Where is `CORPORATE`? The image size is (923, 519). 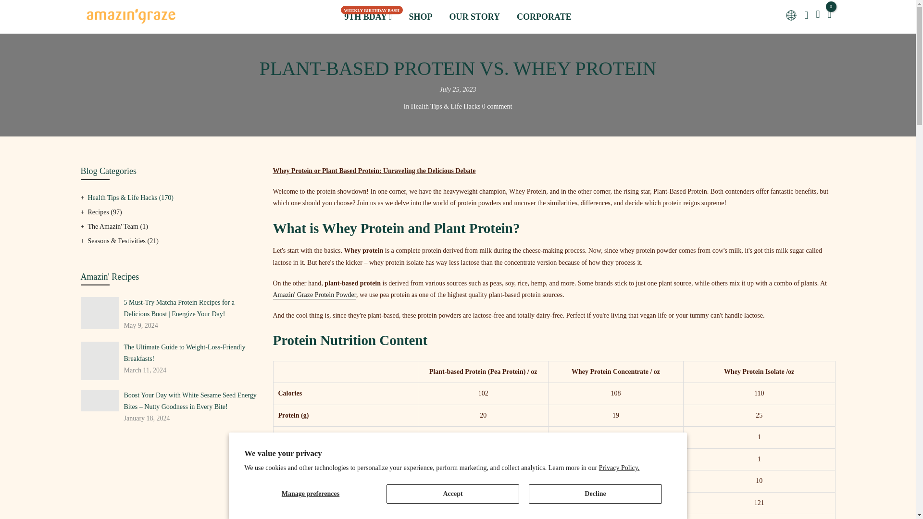
CORPORATE is located at coordinates (544, 17).